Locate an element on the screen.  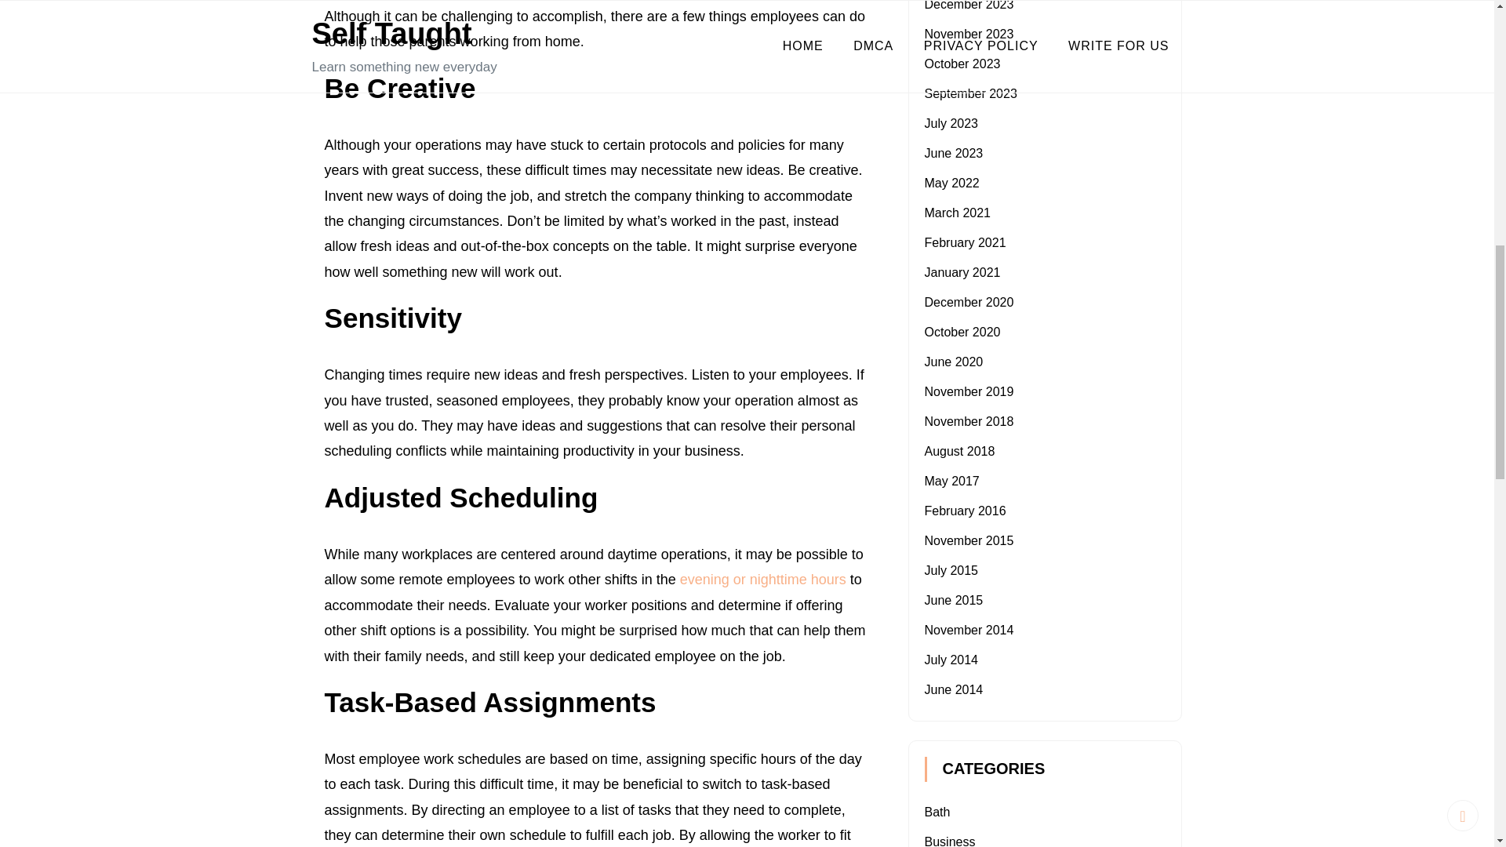
May 2022 is located at coordinates (951, 182).